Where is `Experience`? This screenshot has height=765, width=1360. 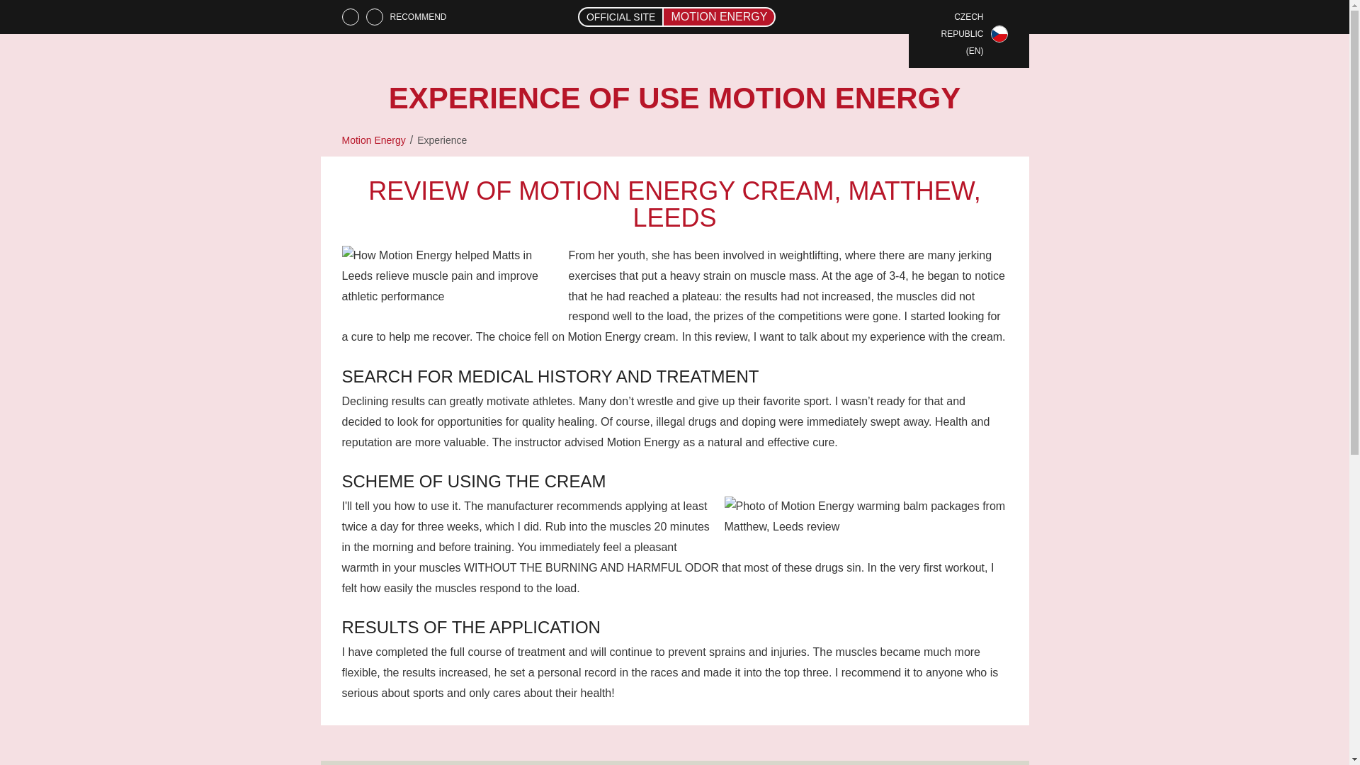 Experience is located at coordinates (442, 140).